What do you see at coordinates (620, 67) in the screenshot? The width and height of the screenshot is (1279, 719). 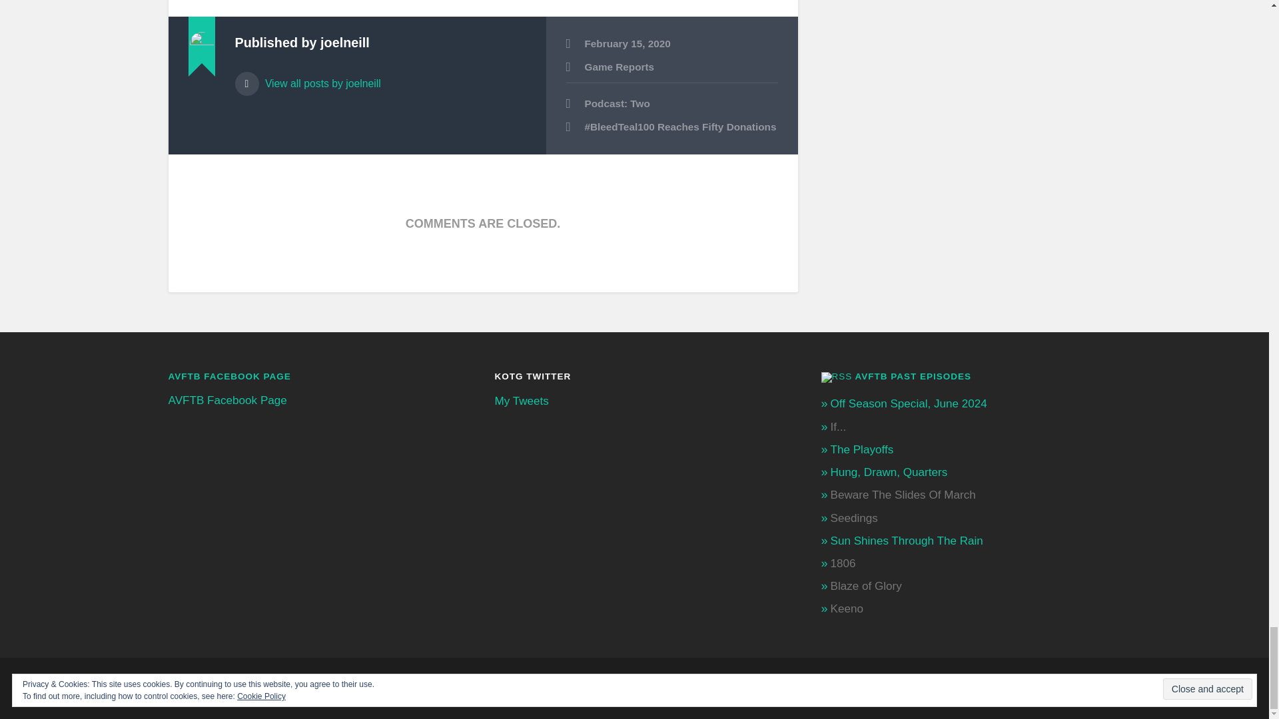 I see `Game Reports` at bounding box center [620, 67].